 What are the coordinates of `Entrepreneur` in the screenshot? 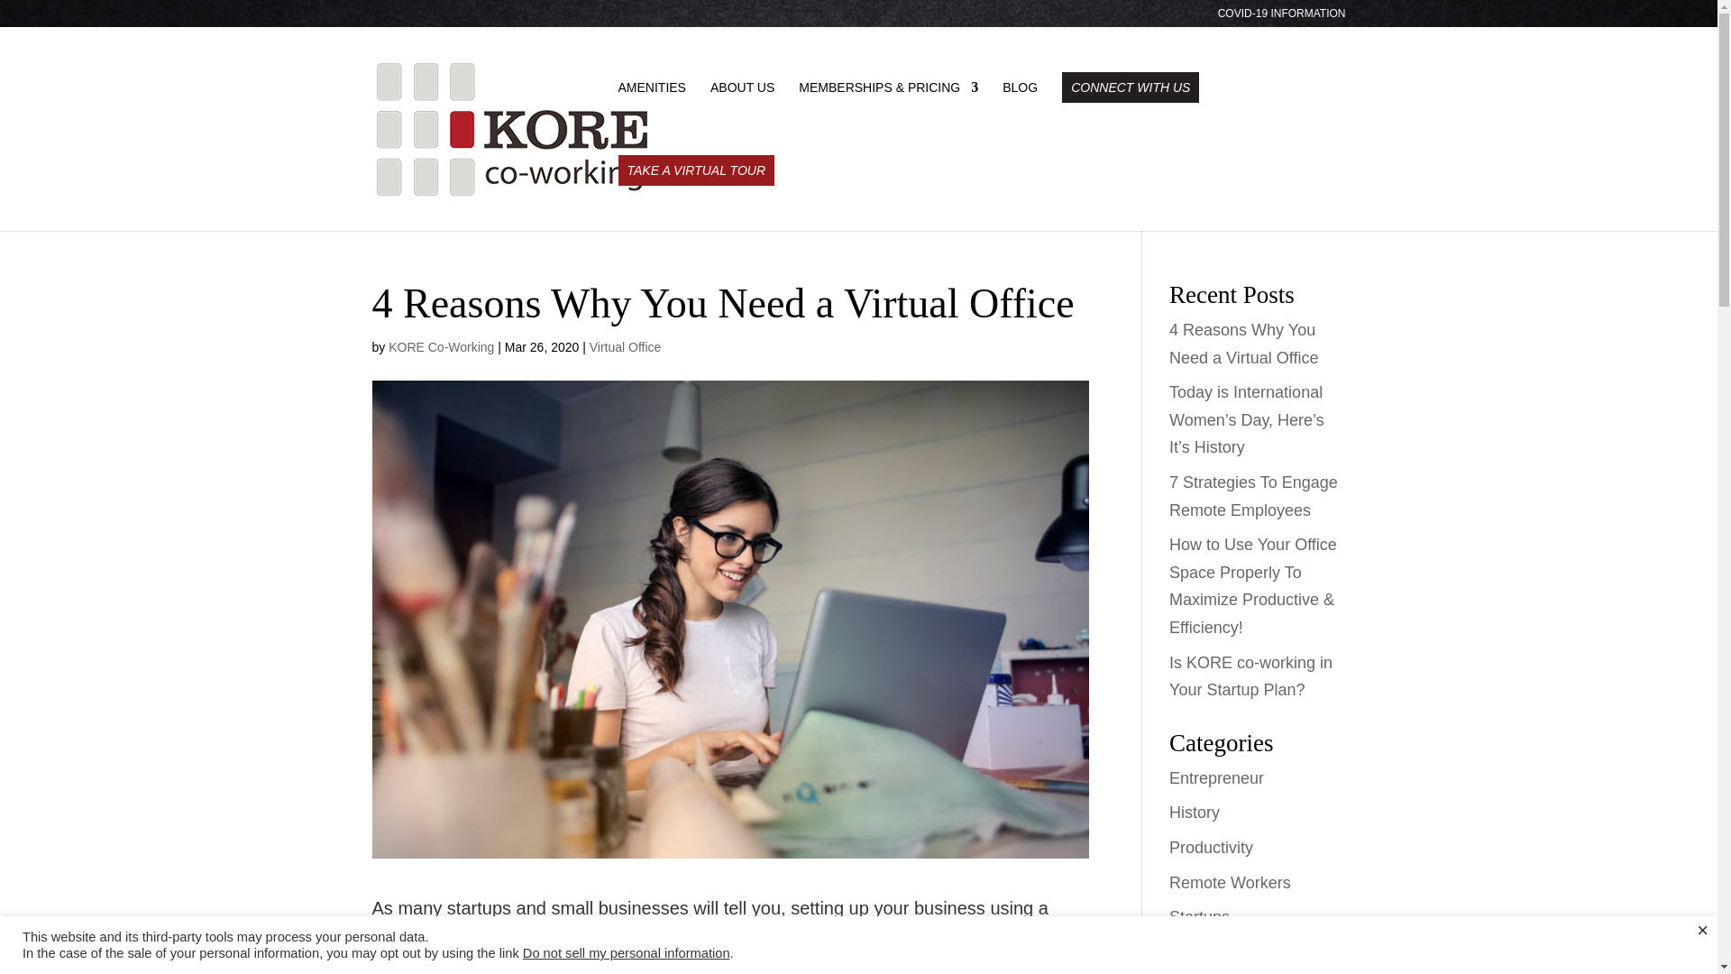 It's located at (1216, 777).